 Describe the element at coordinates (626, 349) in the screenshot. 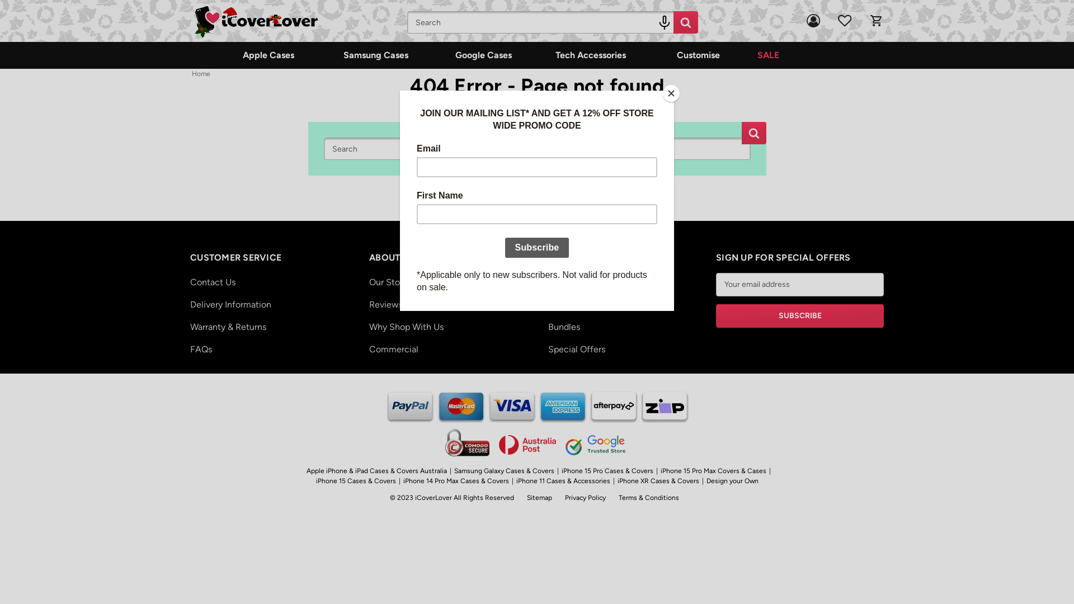

I see `Special Offers` at that location.